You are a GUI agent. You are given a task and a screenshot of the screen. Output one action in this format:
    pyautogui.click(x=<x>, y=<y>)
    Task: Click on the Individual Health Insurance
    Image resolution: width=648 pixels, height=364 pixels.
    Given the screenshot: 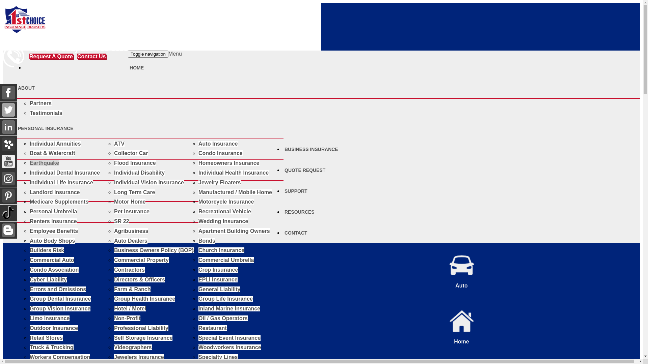 What is the action you would take?
    pyautogui.click(x=234, y=173)
    